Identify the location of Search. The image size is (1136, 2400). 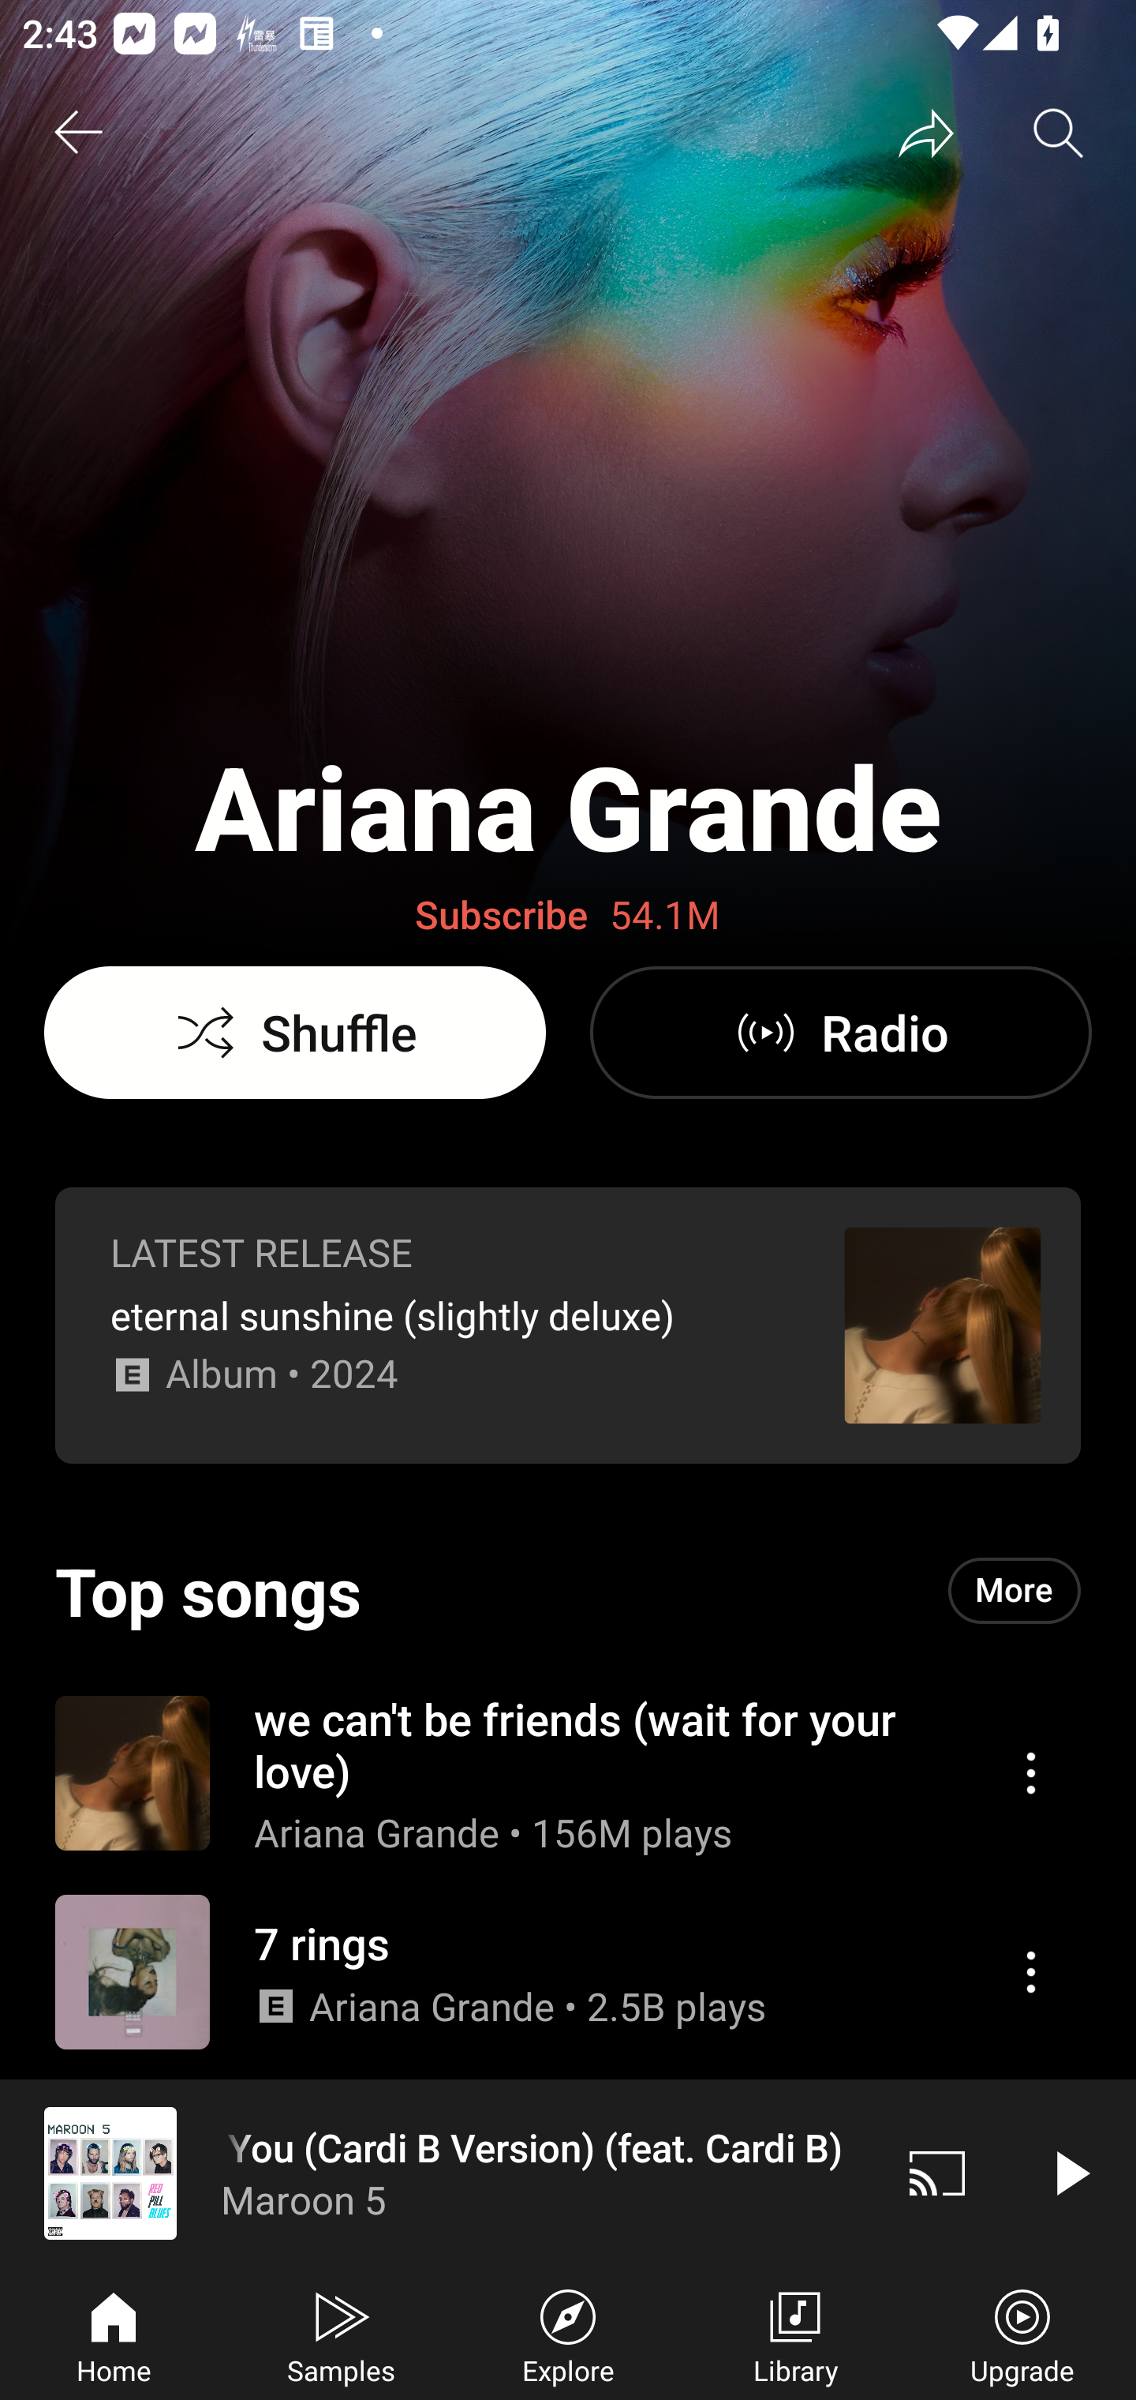
(1059, 133).